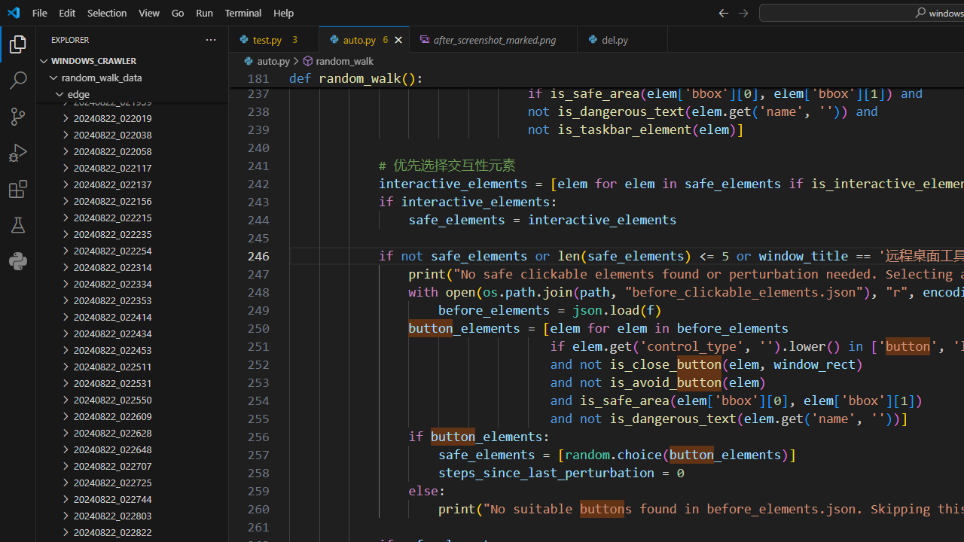 This screenshot has height=542, width=964. I want to click on View, so click(149, 12).